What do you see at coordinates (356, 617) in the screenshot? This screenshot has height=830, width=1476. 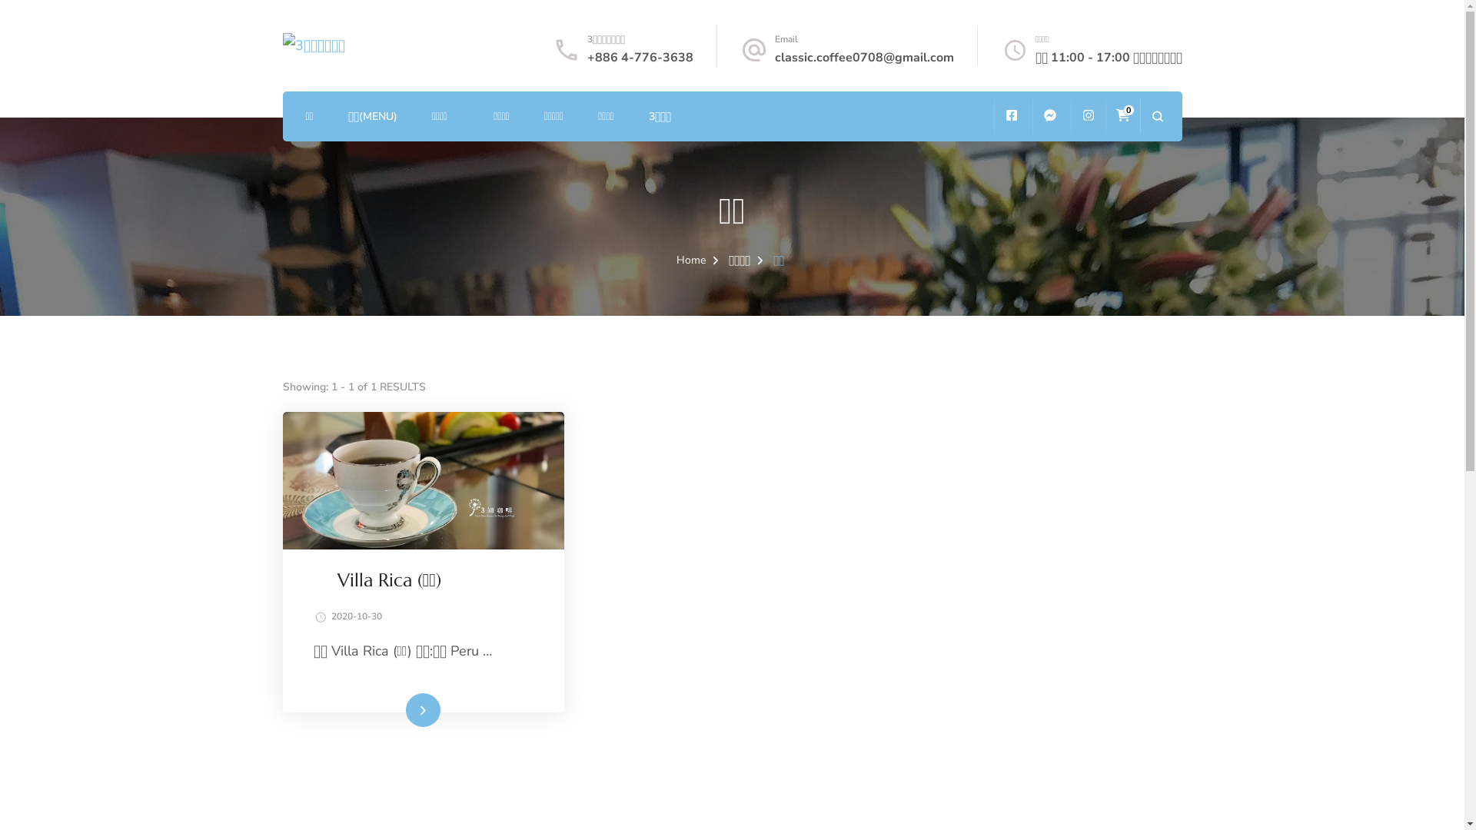 I see `2020-10-30` at bounding box center [356, 617].